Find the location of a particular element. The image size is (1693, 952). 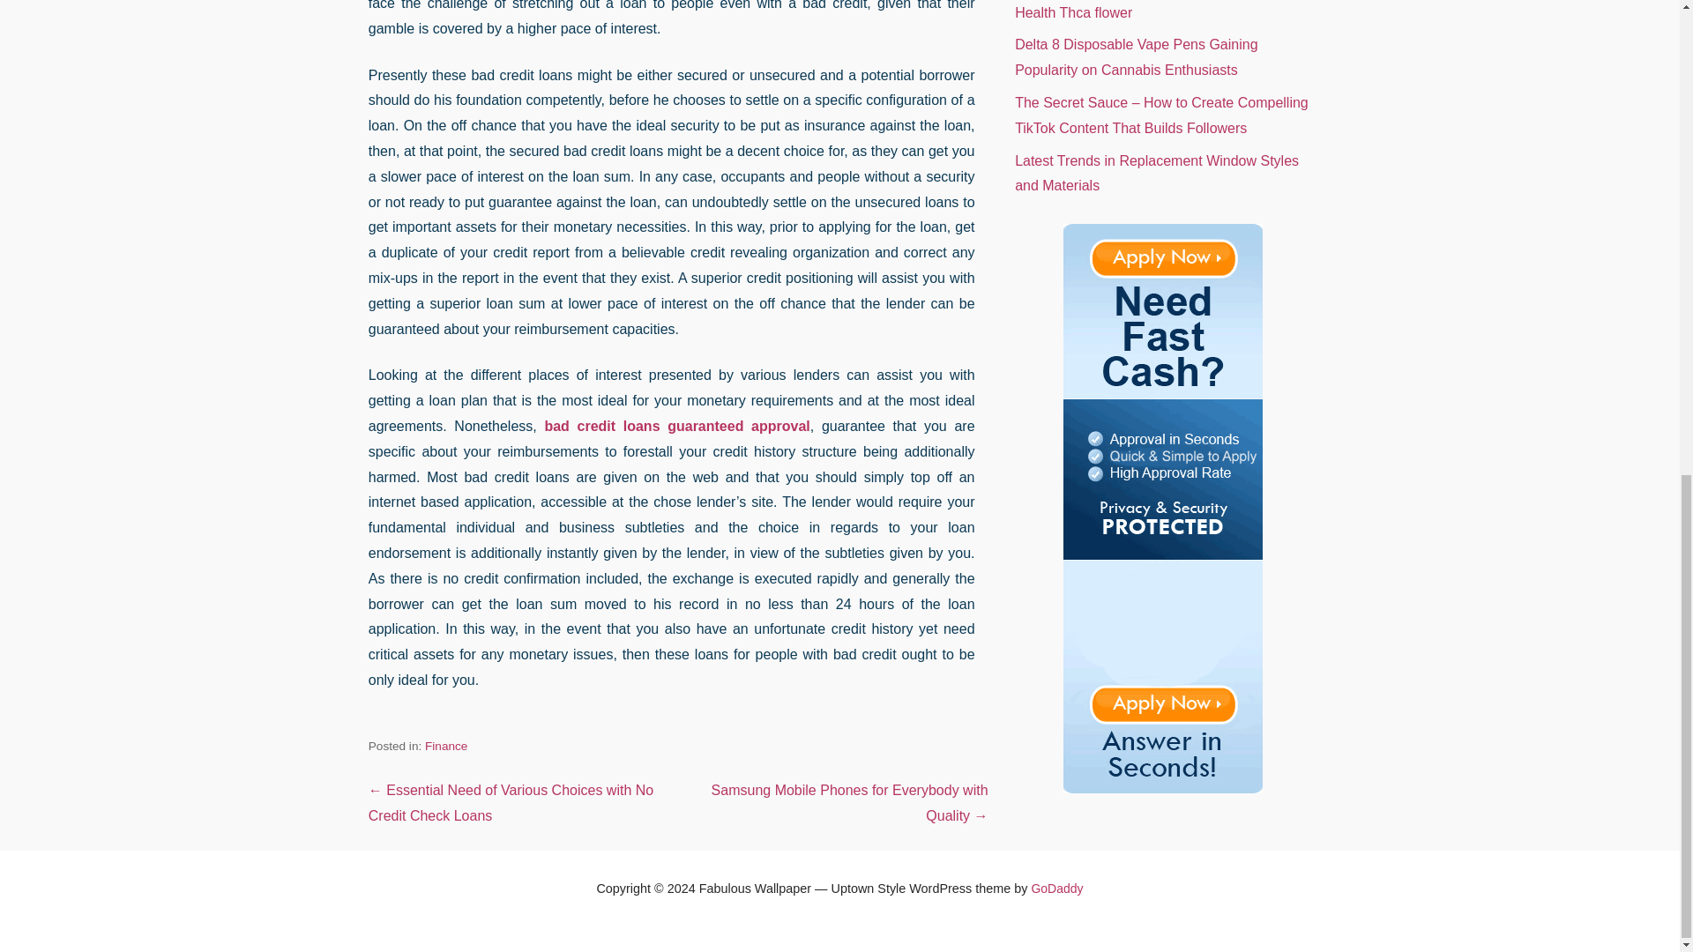

GoDaddy is located at coordinates (1056, 889).